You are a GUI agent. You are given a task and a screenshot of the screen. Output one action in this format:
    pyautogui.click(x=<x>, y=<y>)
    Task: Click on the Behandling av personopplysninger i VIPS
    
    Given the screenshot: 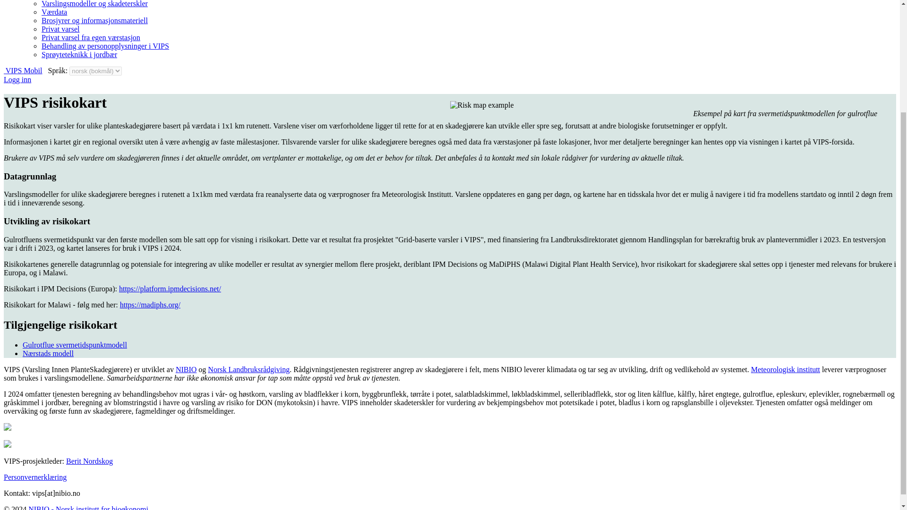 What is the action you would take?
    pyautogui.click(x=105, y=45)
    